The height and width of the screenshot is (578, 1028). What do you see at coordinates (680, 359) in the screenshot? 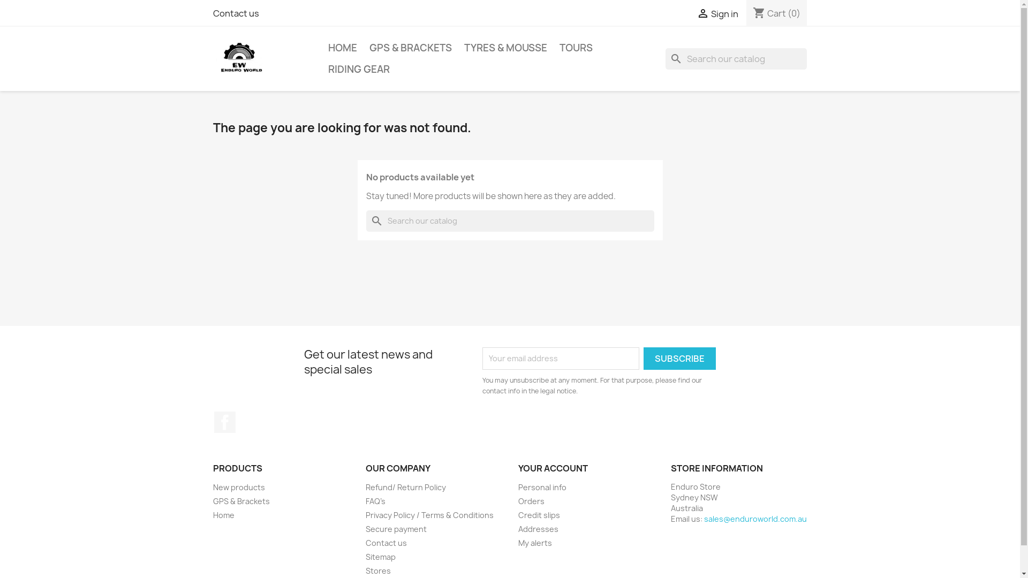
I see `Subscribe` at bounding box center [680, 359].